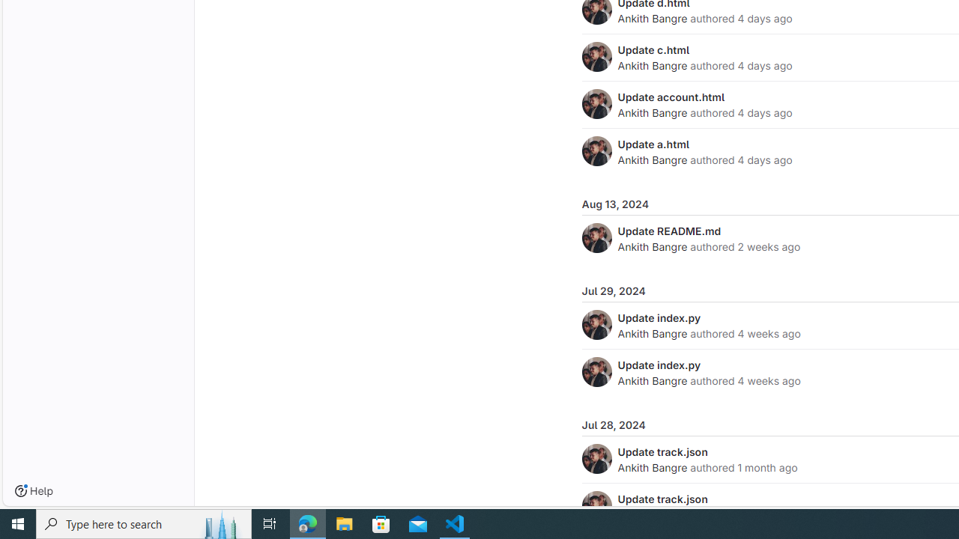  I want to click on Update track.json, so click(662, 499).